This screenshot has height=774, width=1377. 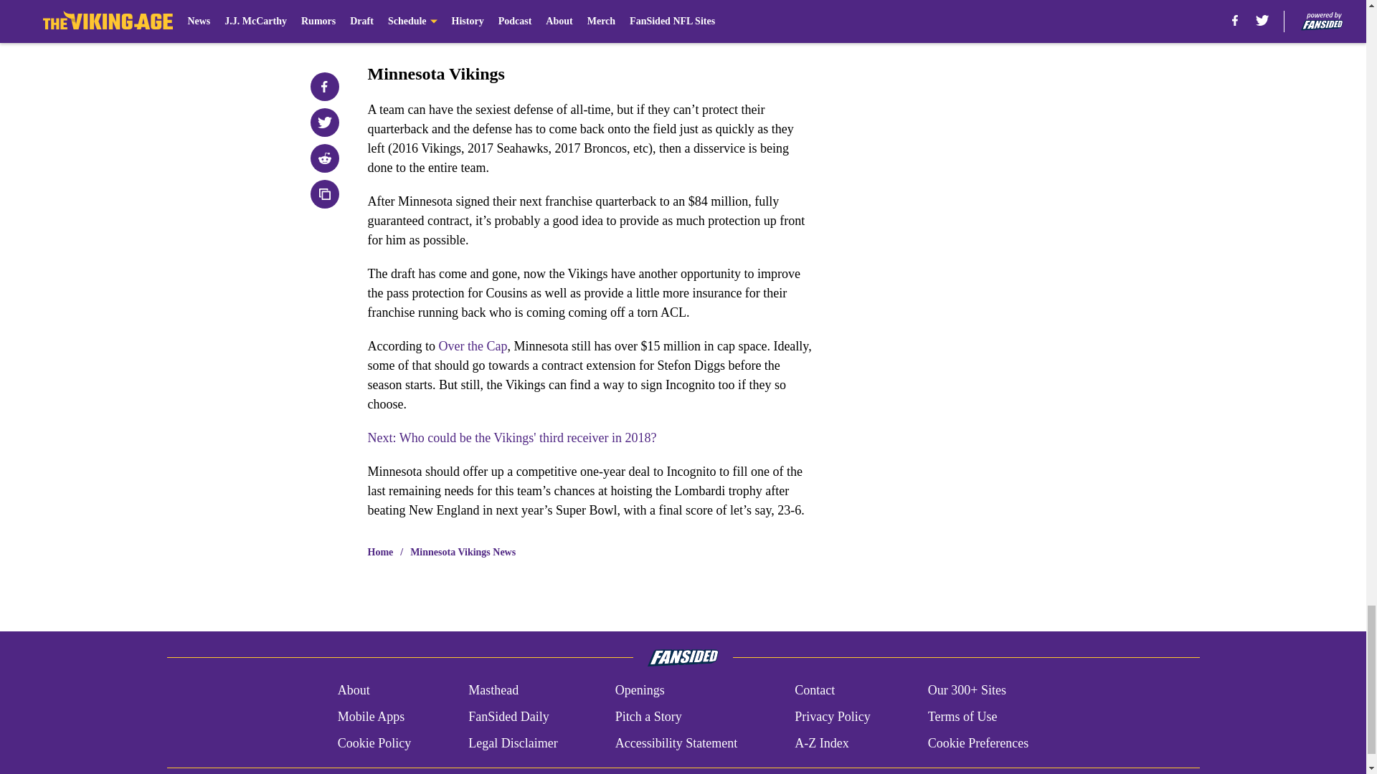 I want to click on FanSided Daily, so click(x=508, y=717).